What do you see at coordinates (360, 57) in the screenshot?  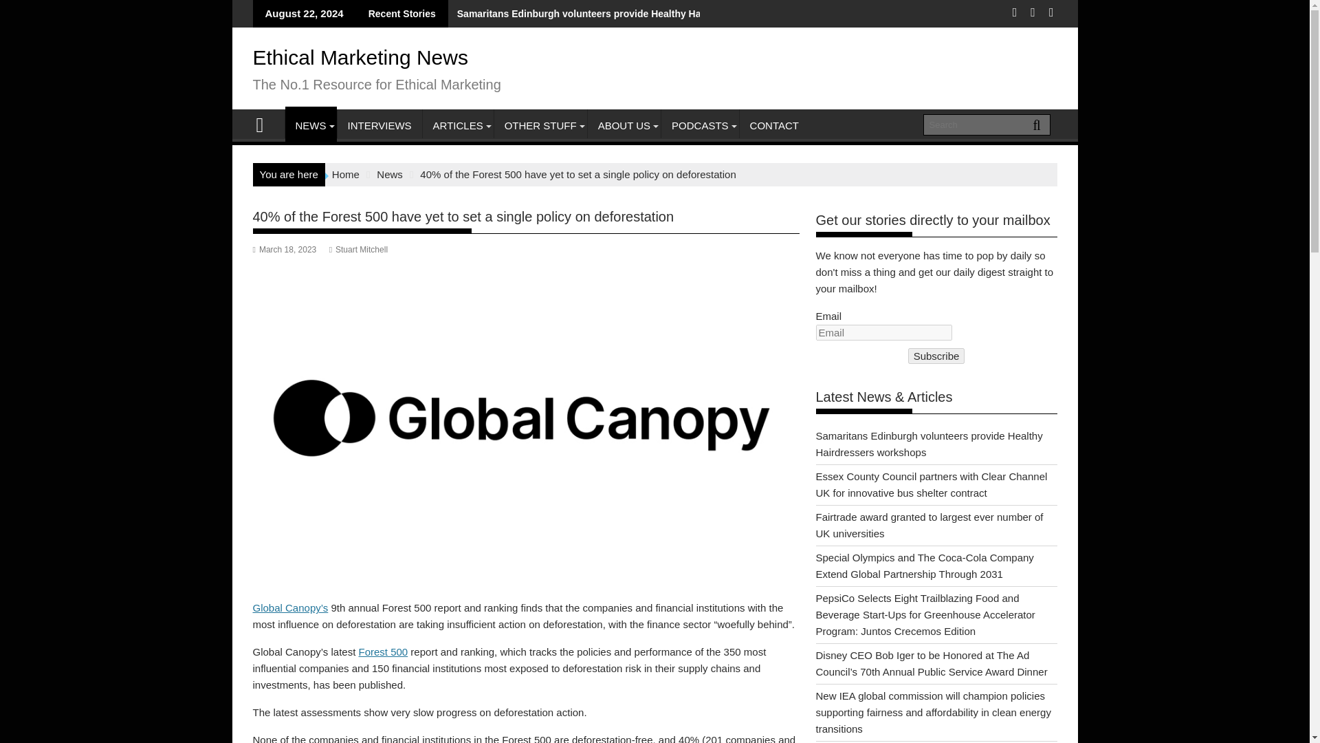 I see `Ethical Marketing News` at bounding box center [360, 57].